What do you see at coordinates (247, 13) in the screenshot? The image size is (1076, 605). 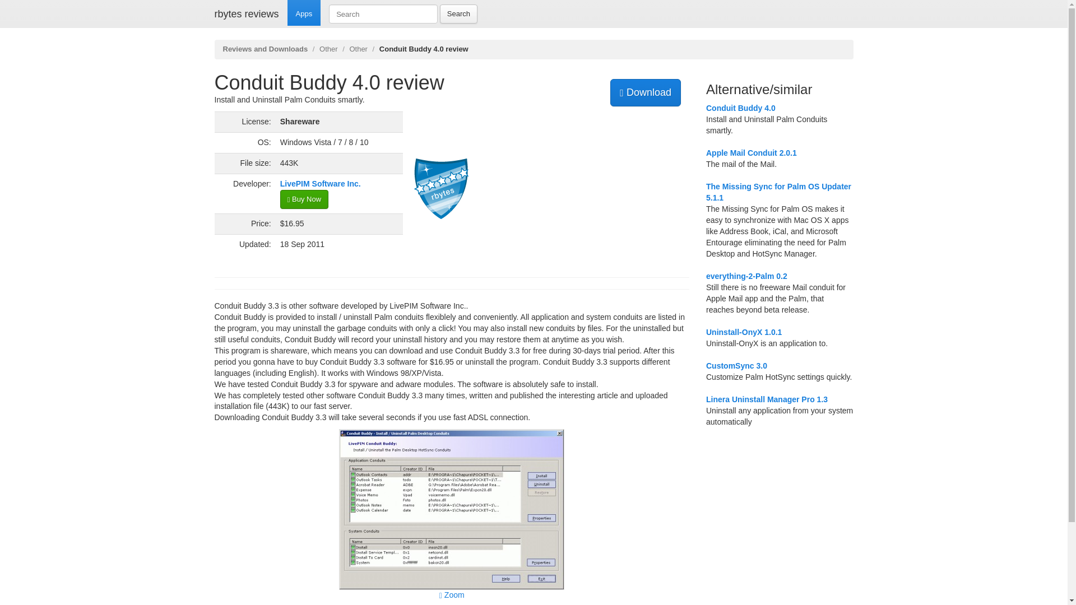 I see `rbytes reviews` at bounding box center [247, 13].